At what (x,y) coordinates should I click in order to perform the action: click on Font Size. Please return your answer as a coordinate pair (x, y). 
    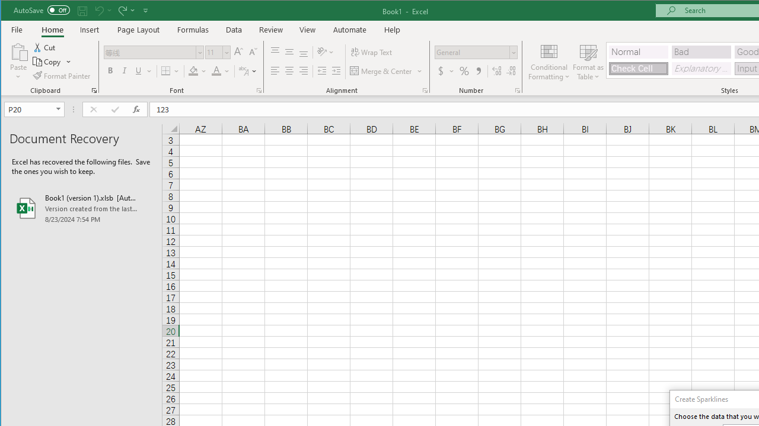
    Looking at the image, I should click on (218, 52).